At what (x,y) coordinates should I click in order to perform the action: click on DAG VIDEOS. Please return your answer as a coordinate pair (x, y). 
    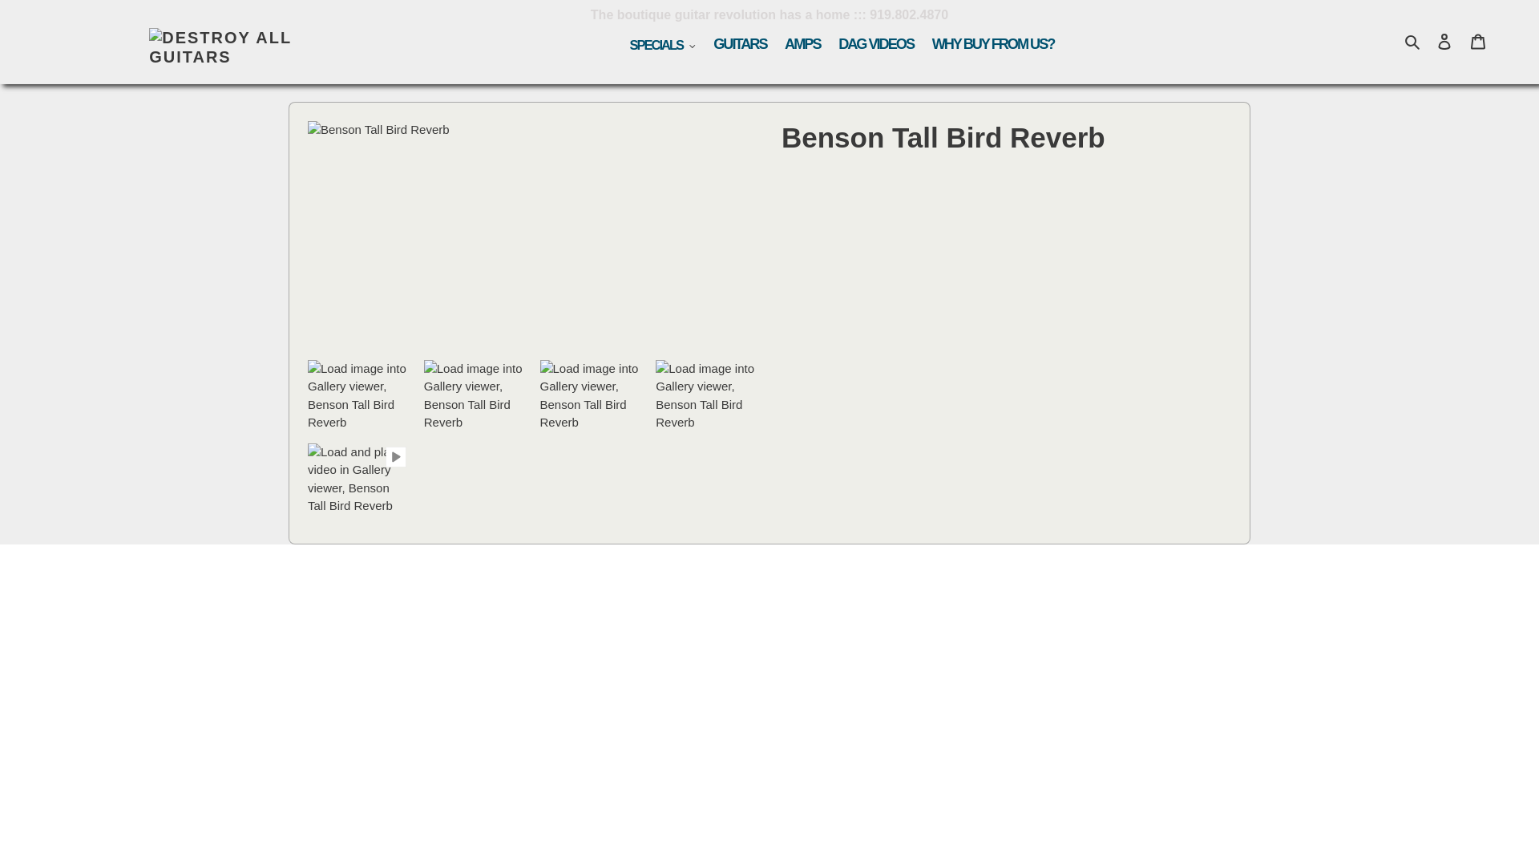
    Looking at the image, I should click on (876, 44).